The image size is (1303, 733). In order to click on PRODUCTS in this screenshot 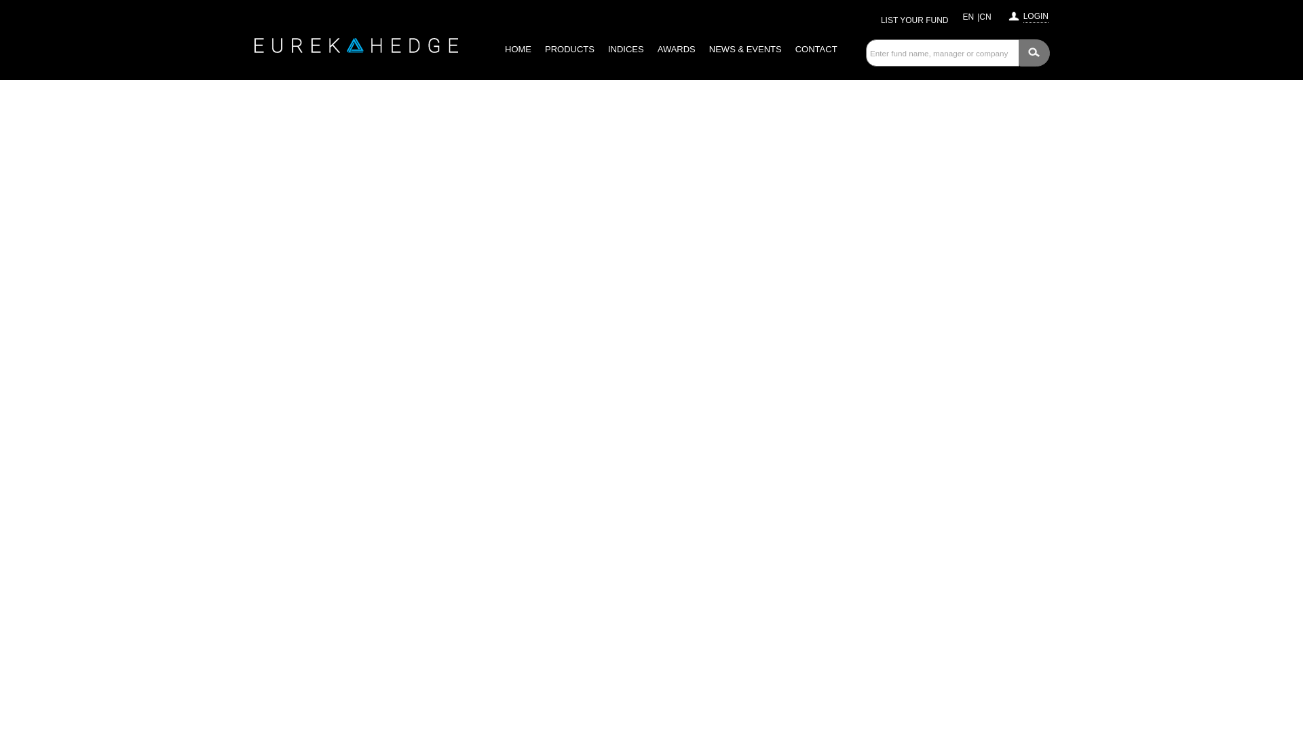, I will do `click(569, 49)`.